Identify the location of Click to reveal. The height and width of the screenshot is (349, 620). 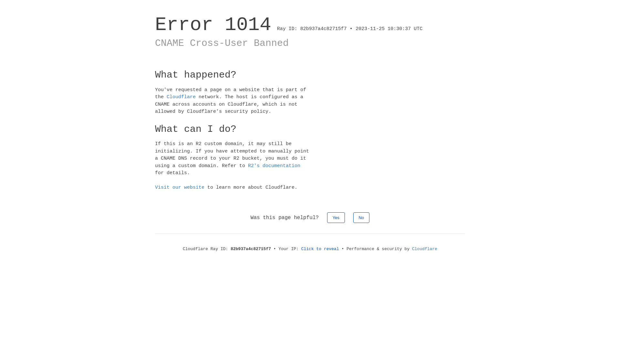
(320, 249).